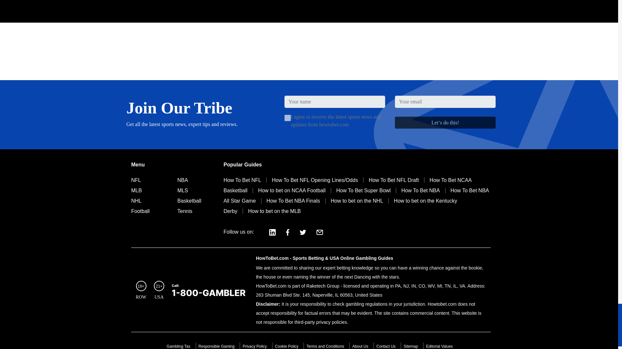 The image size is (622, 349). What do you see at coordinates (292, 191) in the screenshot?
I see `How to bet on NCAA Football` at bounding box center [292, 191].